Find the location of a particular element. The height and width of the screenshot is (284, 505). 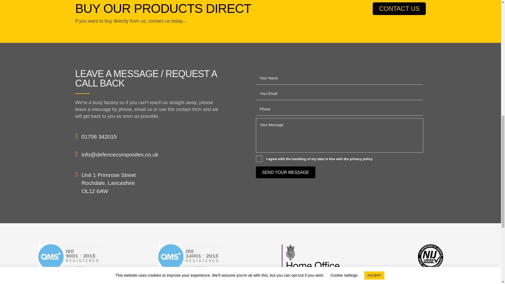

NIJ listed model is located at coordinates (430, 257).